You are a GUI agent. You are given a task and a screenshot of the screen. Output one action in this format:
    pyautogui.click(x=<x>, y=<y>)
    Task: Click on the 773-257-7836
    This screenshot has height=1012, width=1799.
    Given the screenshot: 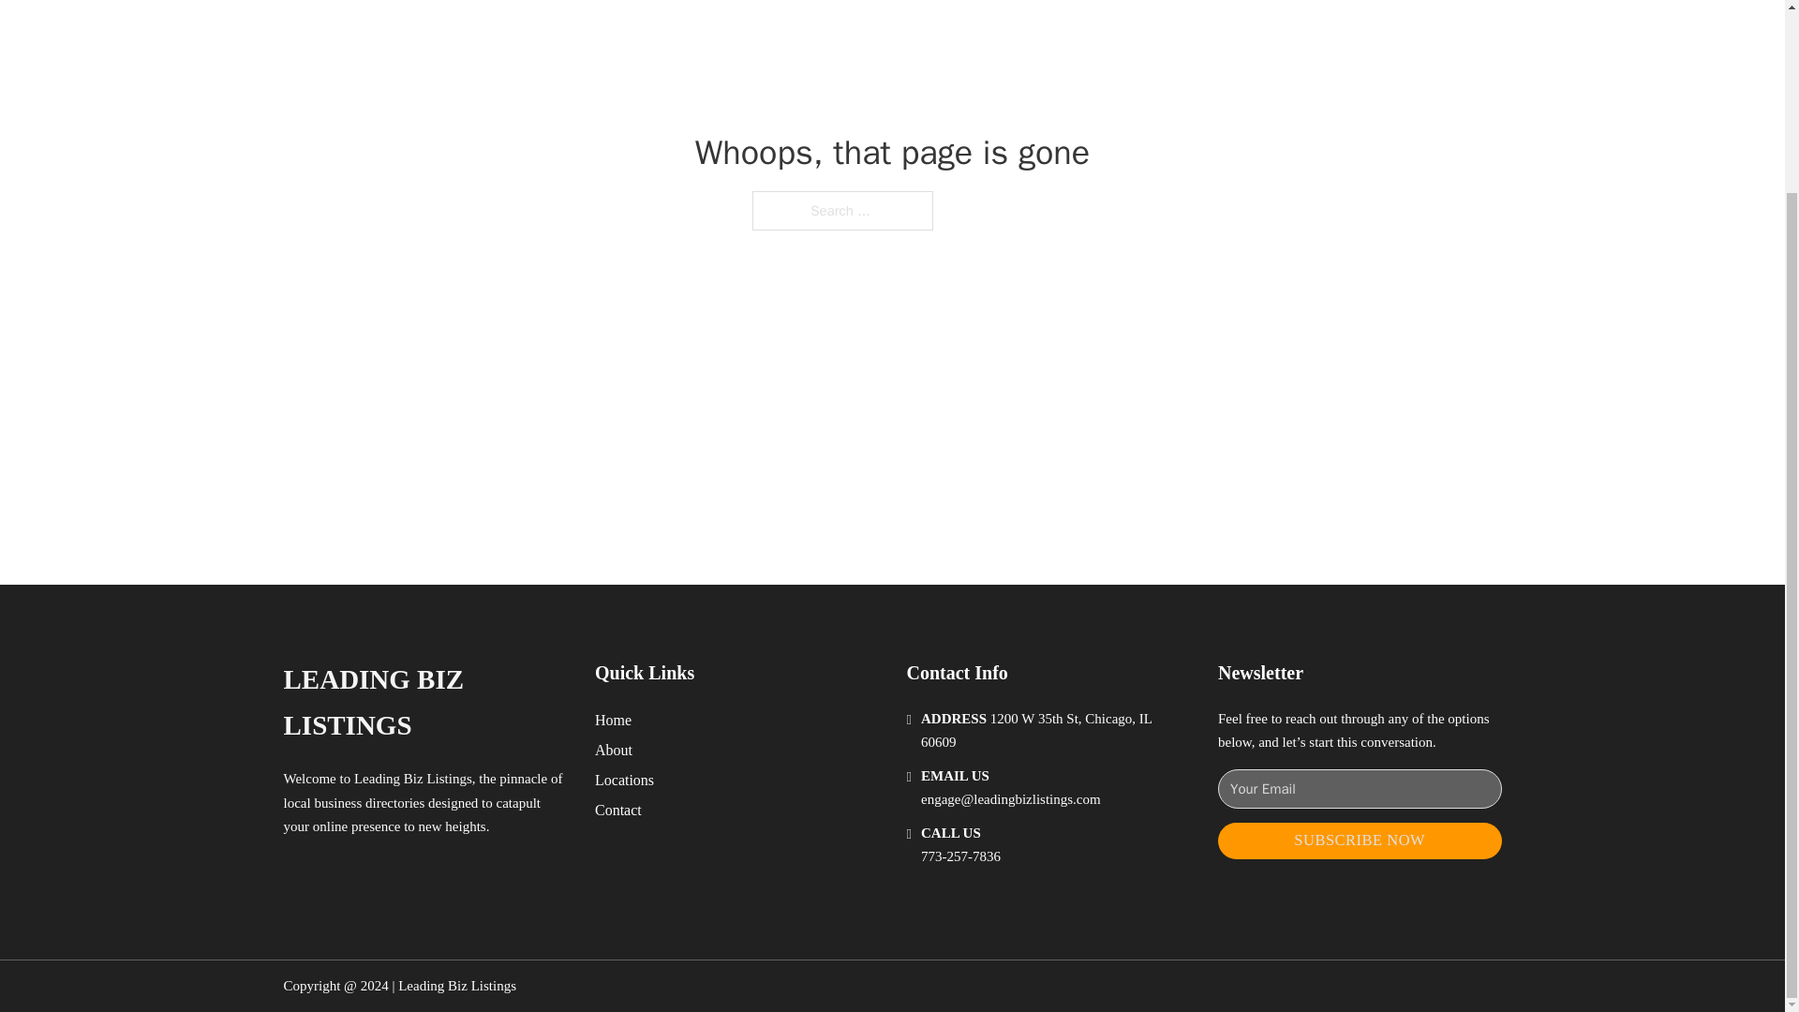 What is the action you would take?
    pyautogui.click(x=960, y=856)
    